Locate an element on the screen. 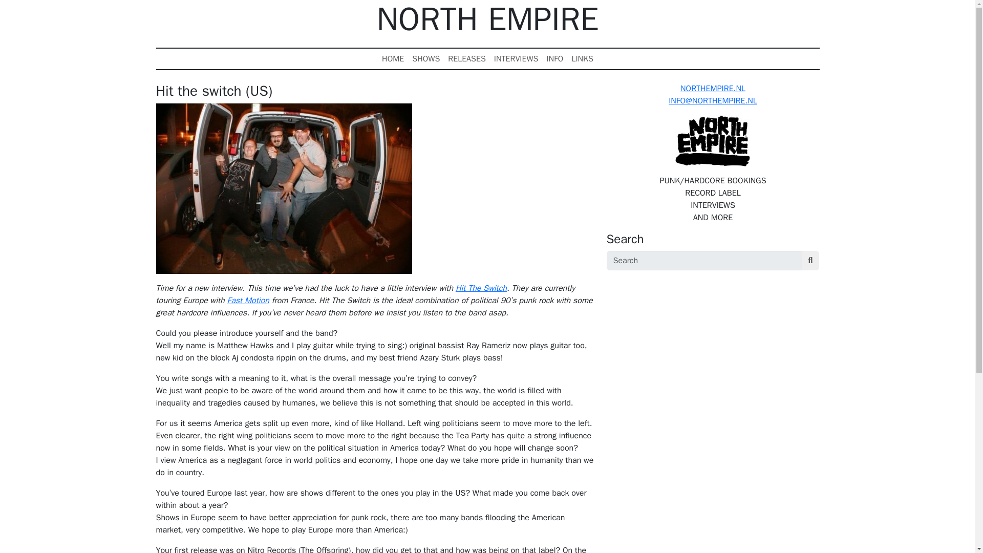 This screenshot has width=983, height=553. Hit The Switch is located at coordinates (481, 288).